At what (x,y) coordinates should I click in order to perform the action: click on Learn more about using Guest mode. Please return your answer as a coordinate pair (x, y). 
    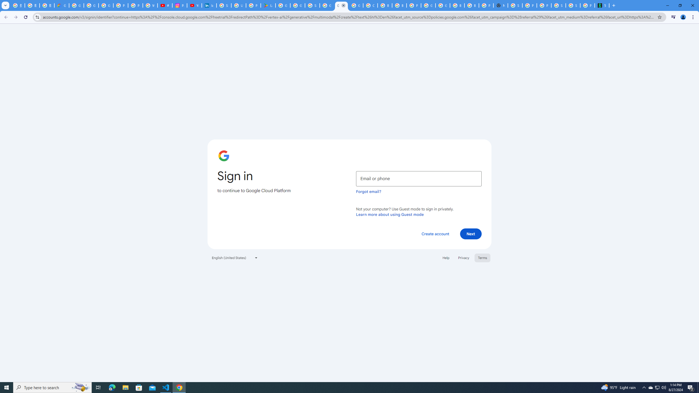
    Looking at the image, I should click on (390, 214).